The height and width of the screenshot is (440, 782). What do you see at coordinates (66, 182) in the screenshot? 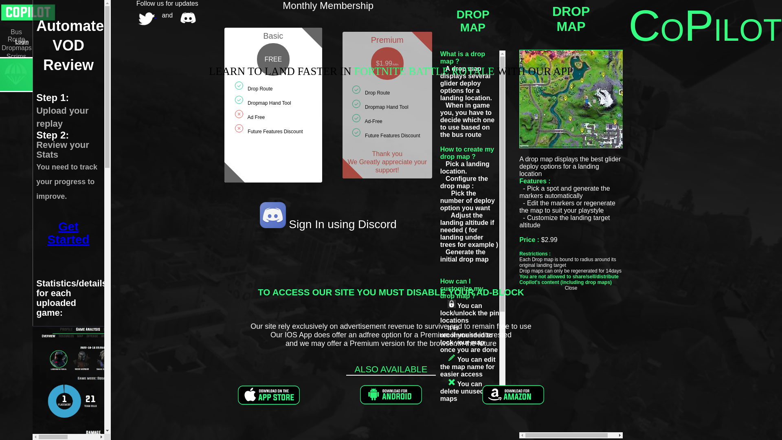
I see `You need to track your progress to improve.` at bounding box center [66, 182].